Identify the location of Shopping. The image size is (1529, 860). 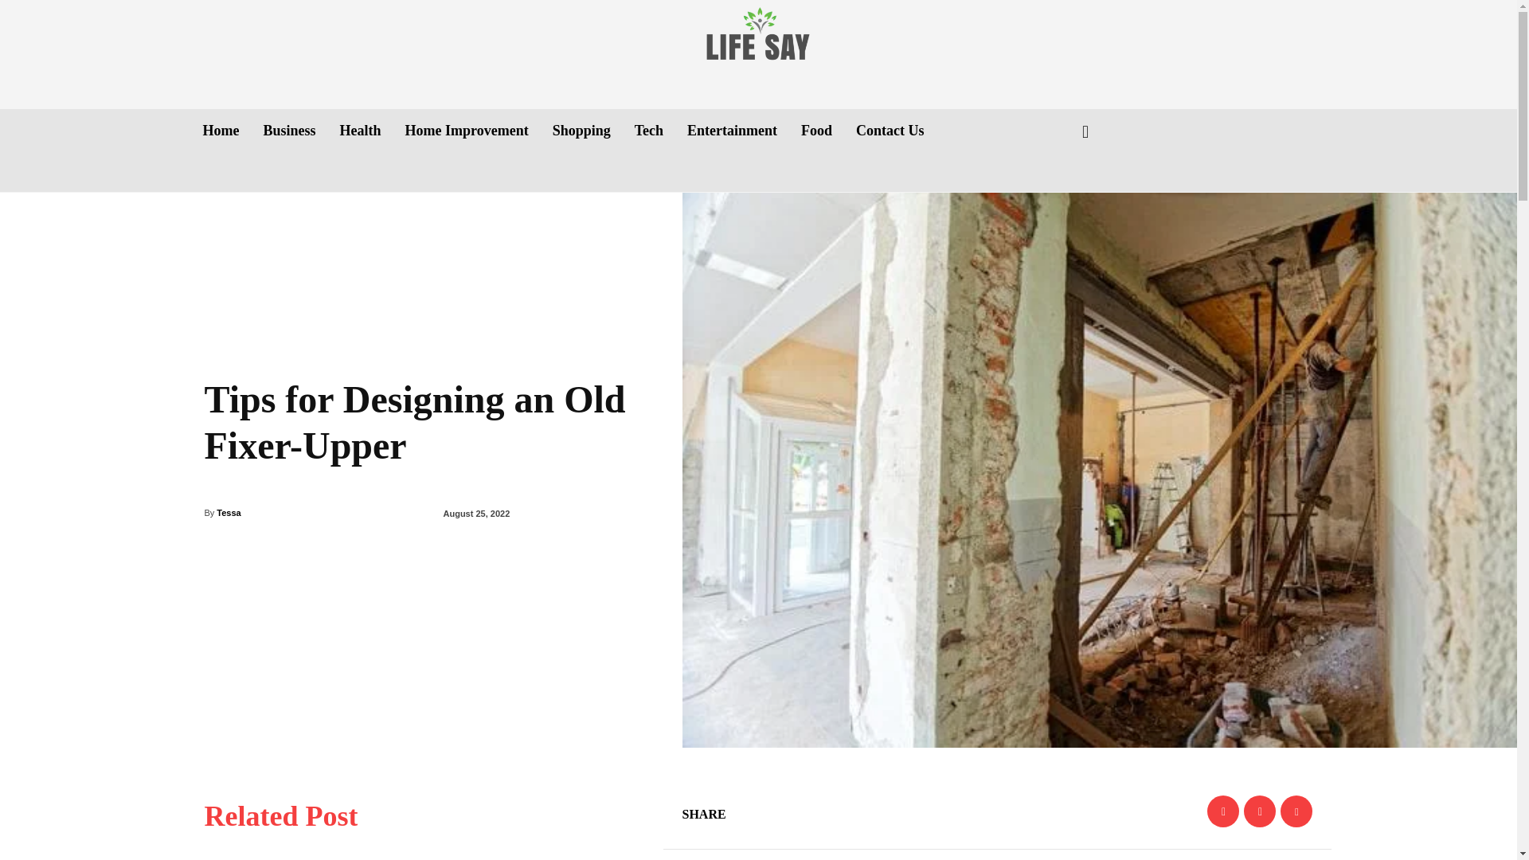
(581, 131).